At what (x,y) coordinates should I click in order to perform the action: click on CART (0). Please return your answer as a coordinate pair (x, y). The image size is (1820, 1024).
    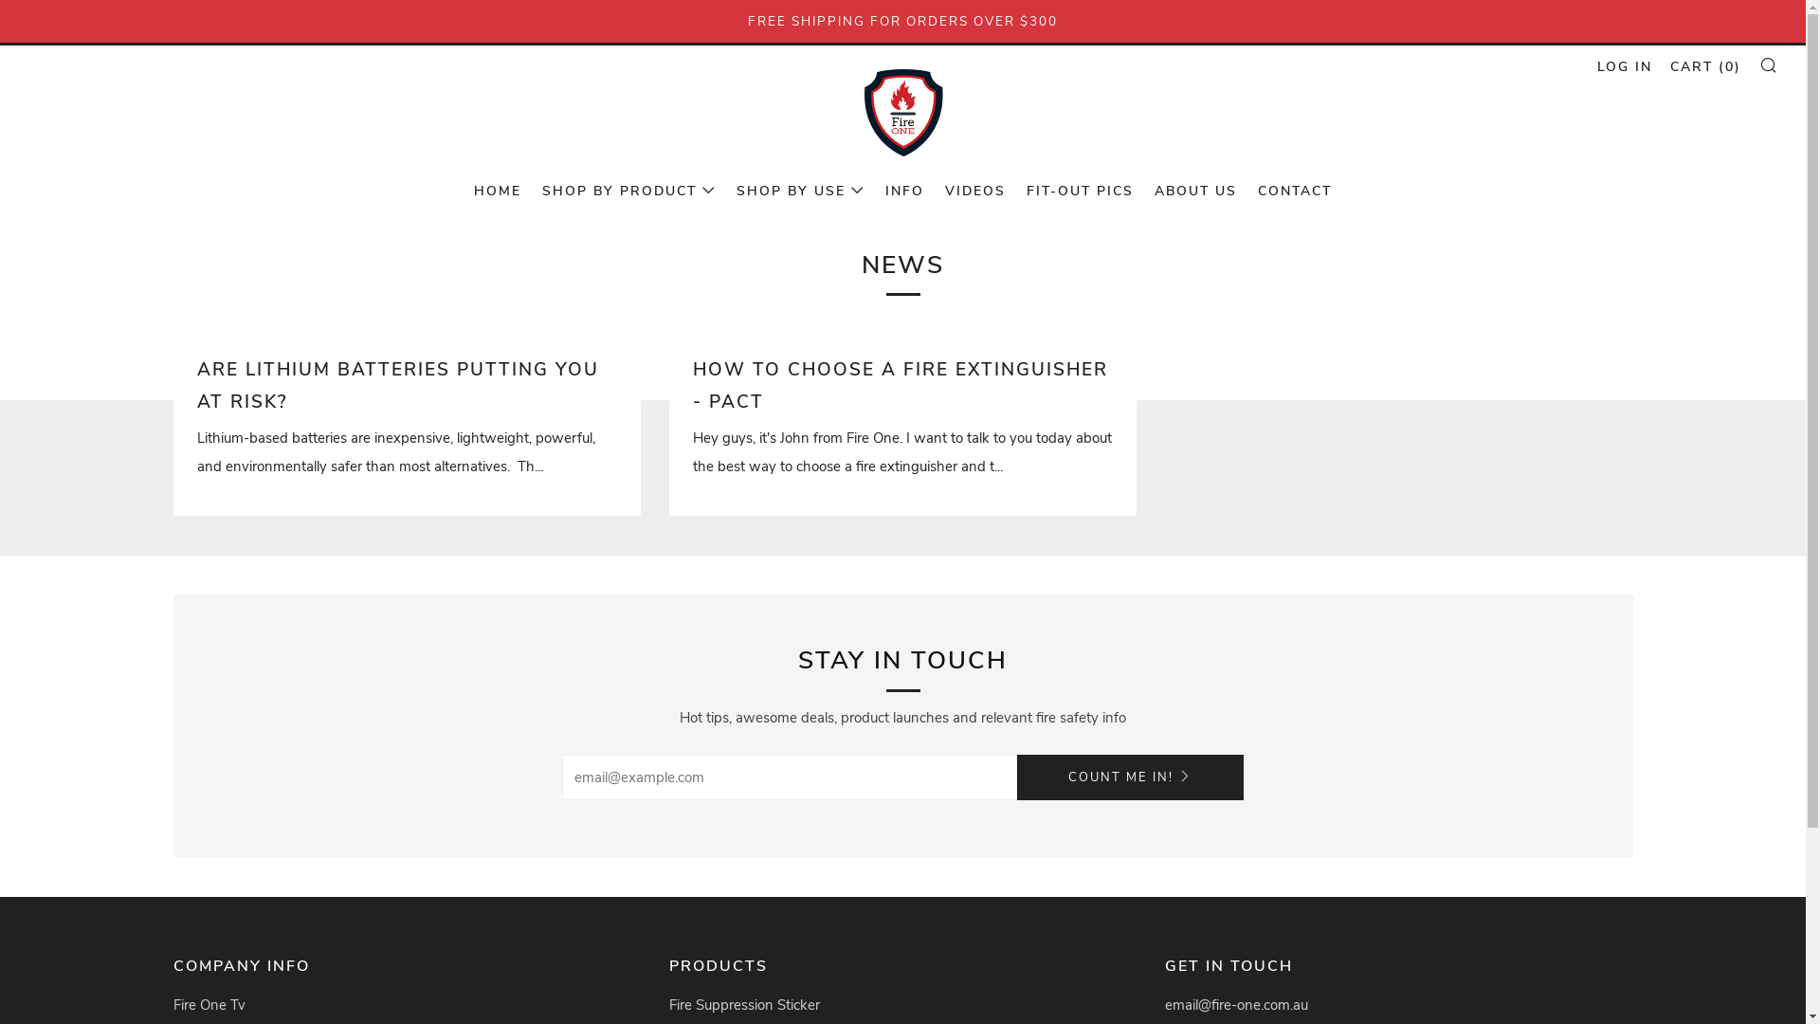
    Looking at the image, I should click on (1706, 66).